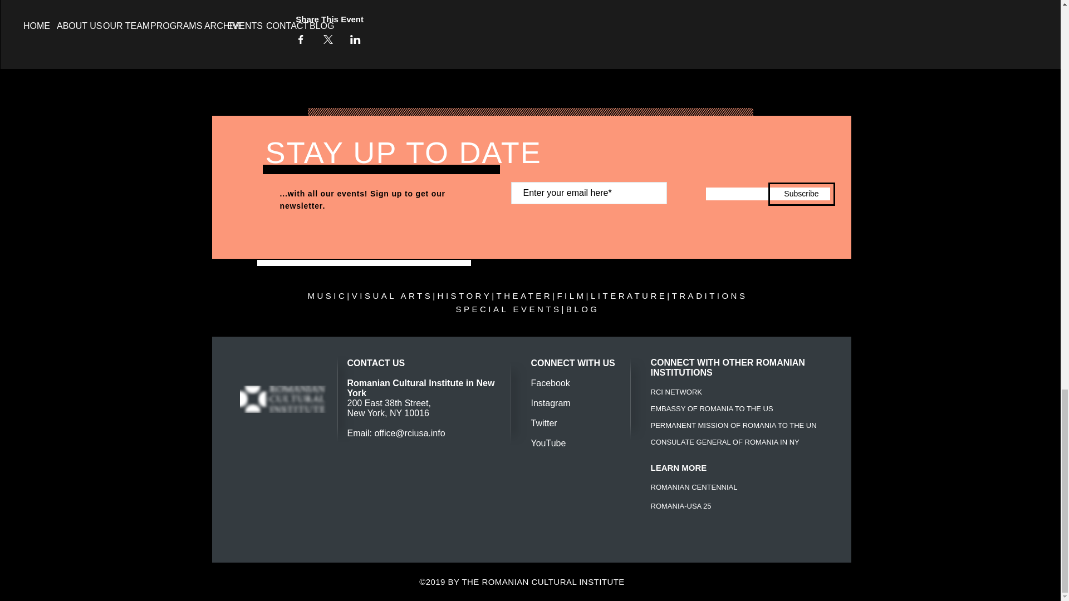 The height and width of the screenshot is (601, 1069). What do you see at coordinates (802, 194) in the screenshot?
I see `Subscribe` at bounding box center [802, 194].